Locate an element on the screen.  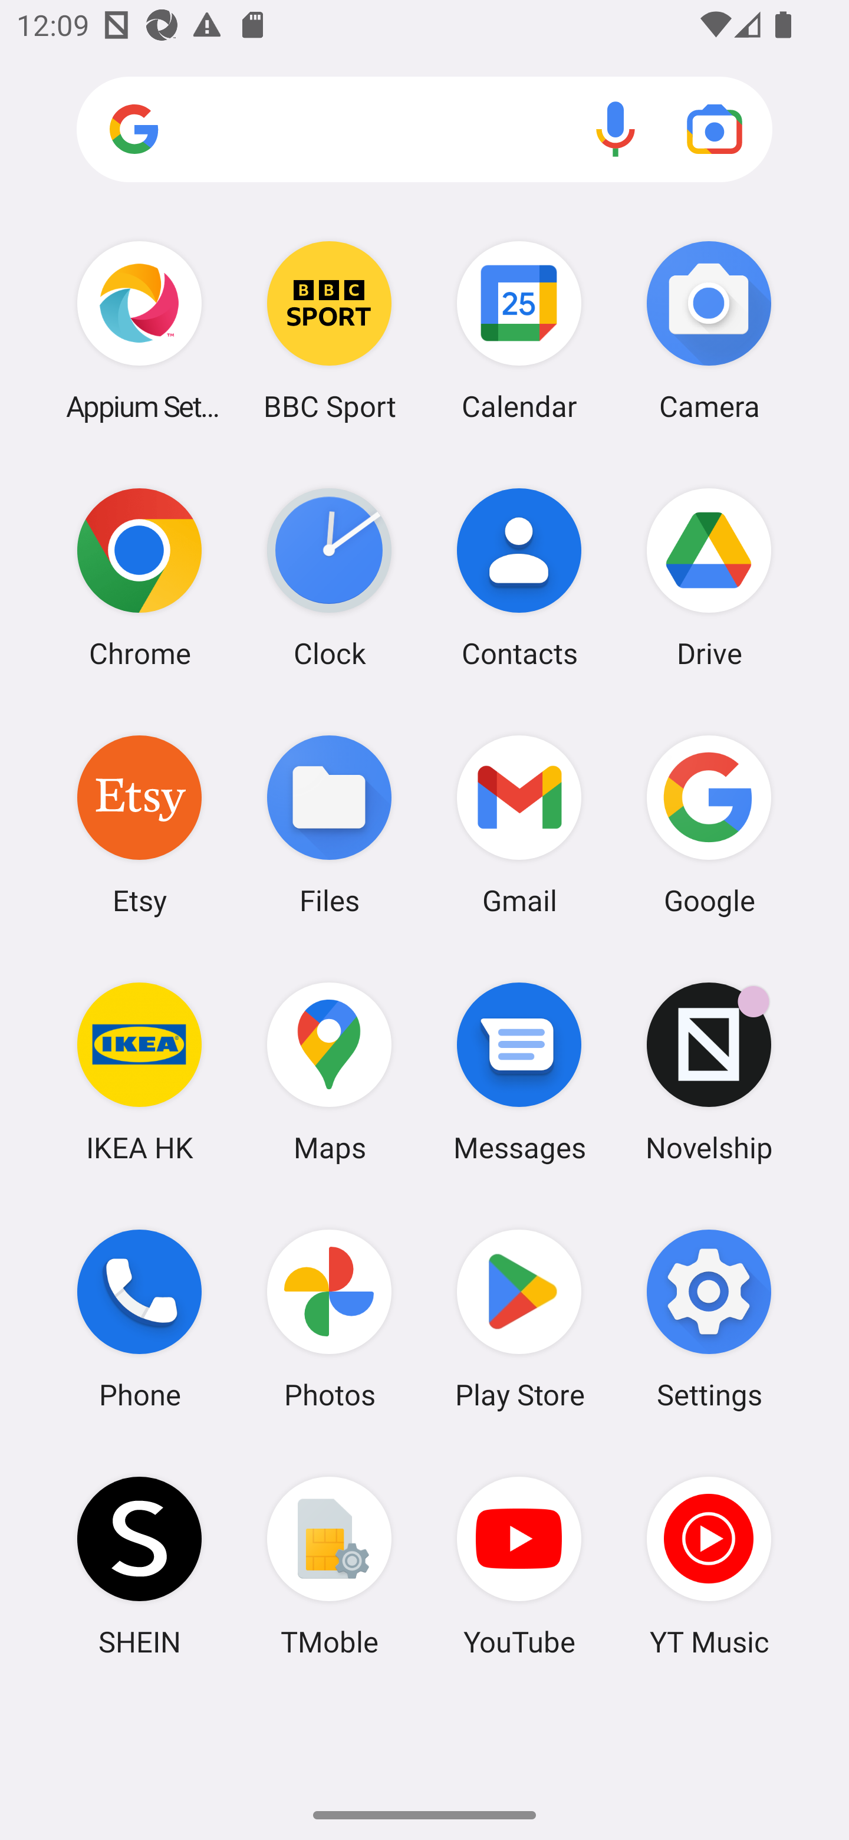
Photos is located at coordinates (329, 1319).